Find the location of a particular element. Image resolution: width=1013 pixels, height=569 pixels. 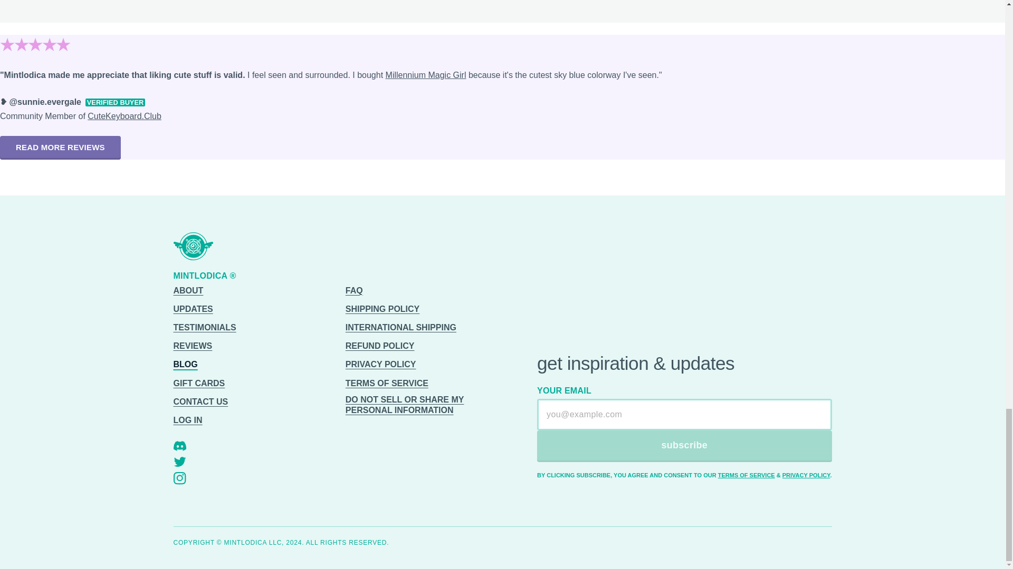

DSA Millennium Magic Girl Keycaps is located at coordinates (426, 75).